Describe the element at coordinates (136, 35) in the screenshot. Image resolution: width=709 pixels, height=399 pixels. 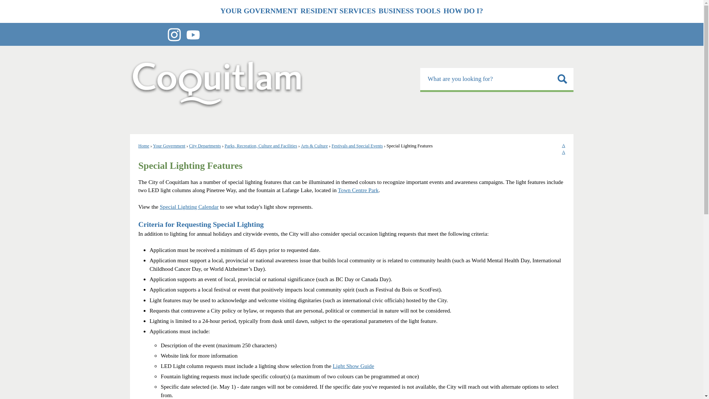
I see `Facebook` at that location.